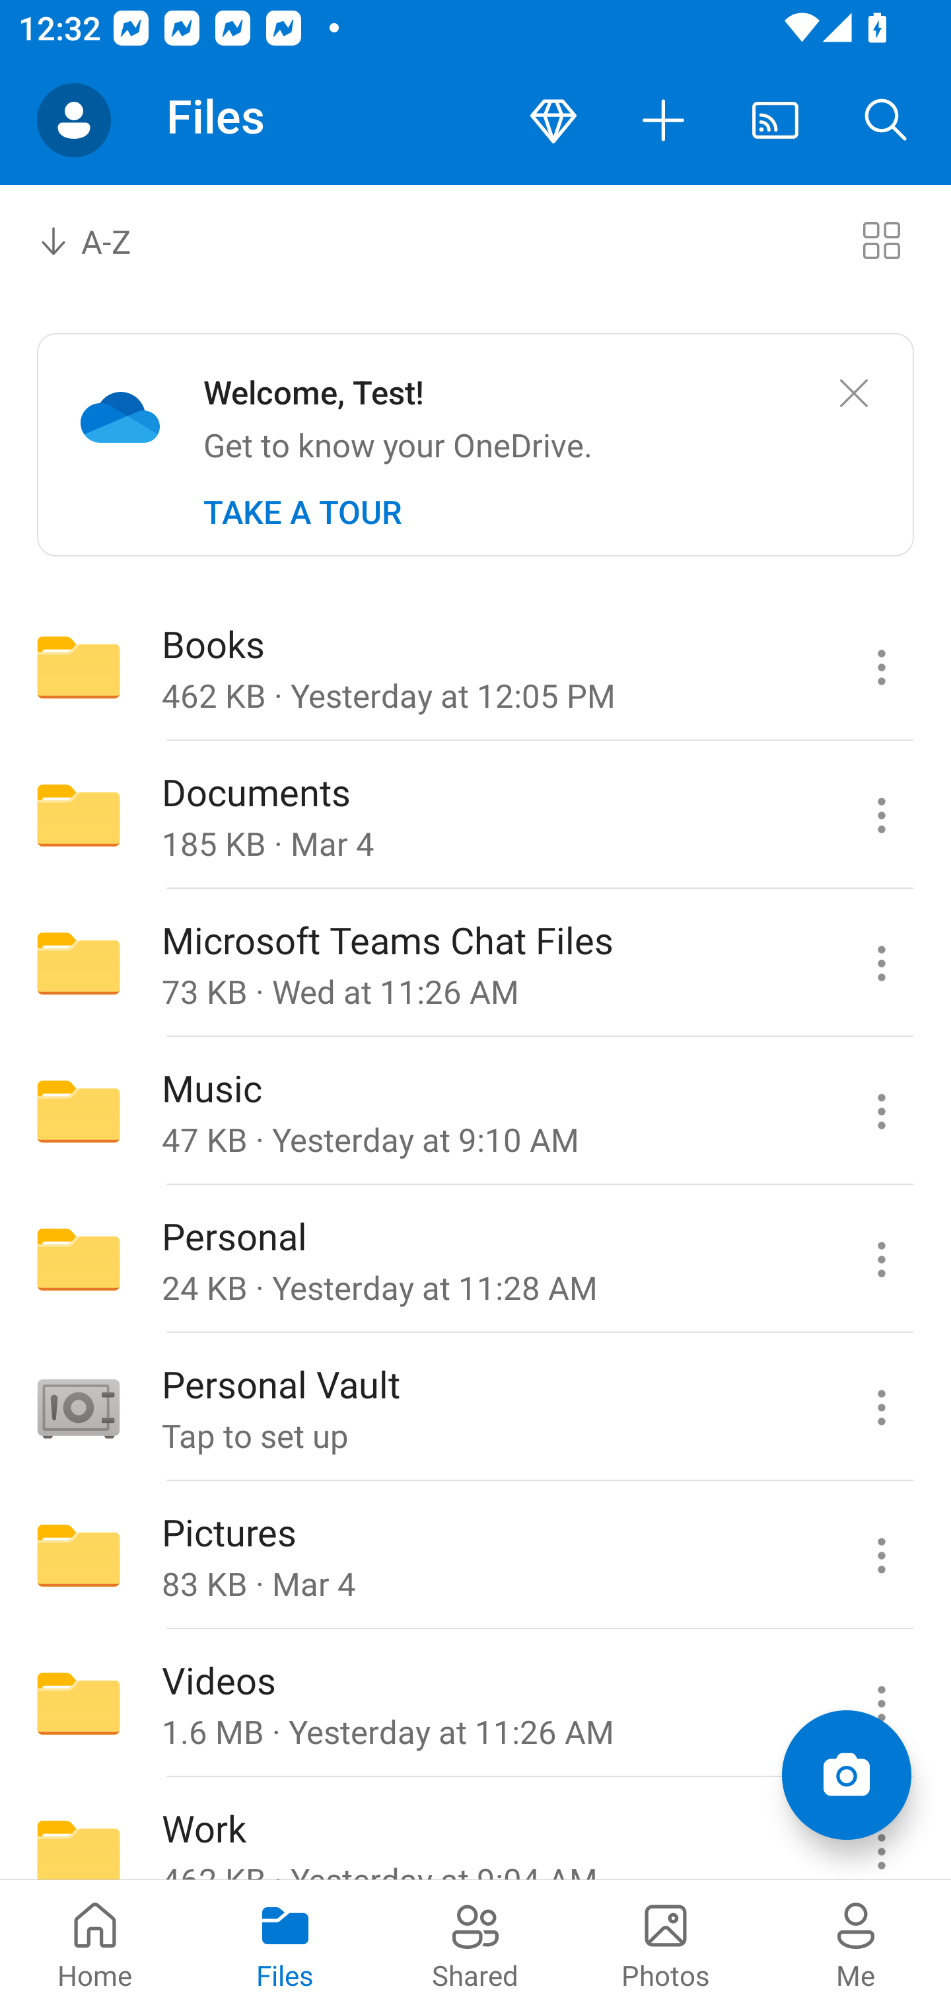  What do you see at coordinates (881, 1556) in the screenshot?
I see `Pictures commands` at bounding box center [881, 1556].